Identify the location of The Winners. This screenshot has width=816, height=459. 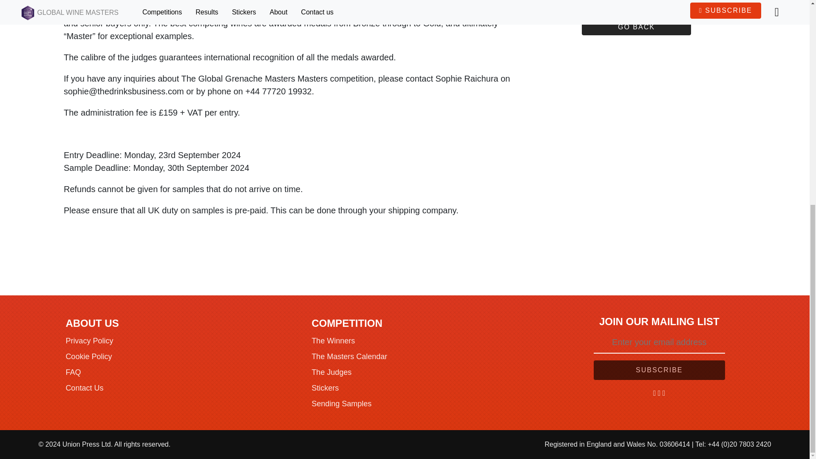
(333, 341).